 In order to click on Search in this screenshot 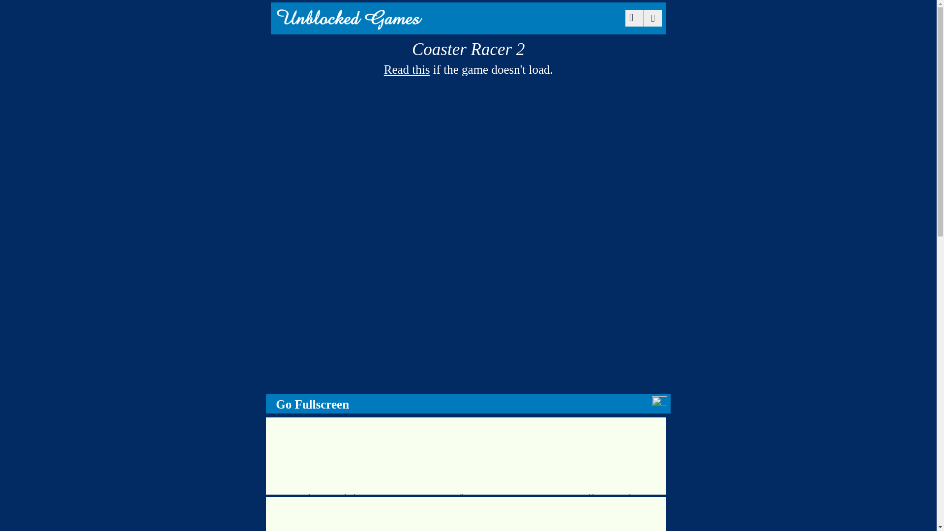, I will do `click(632, 18)`.